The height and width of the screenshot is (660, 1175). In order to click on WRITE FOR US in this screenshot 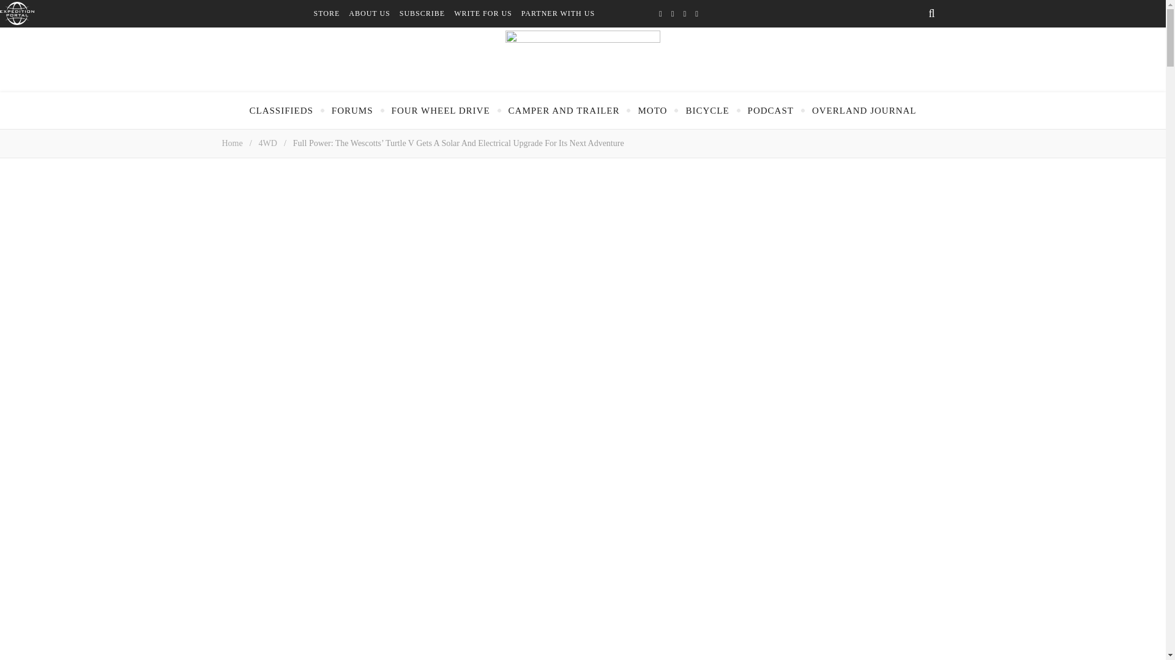, I will do `click(487, 13)`.